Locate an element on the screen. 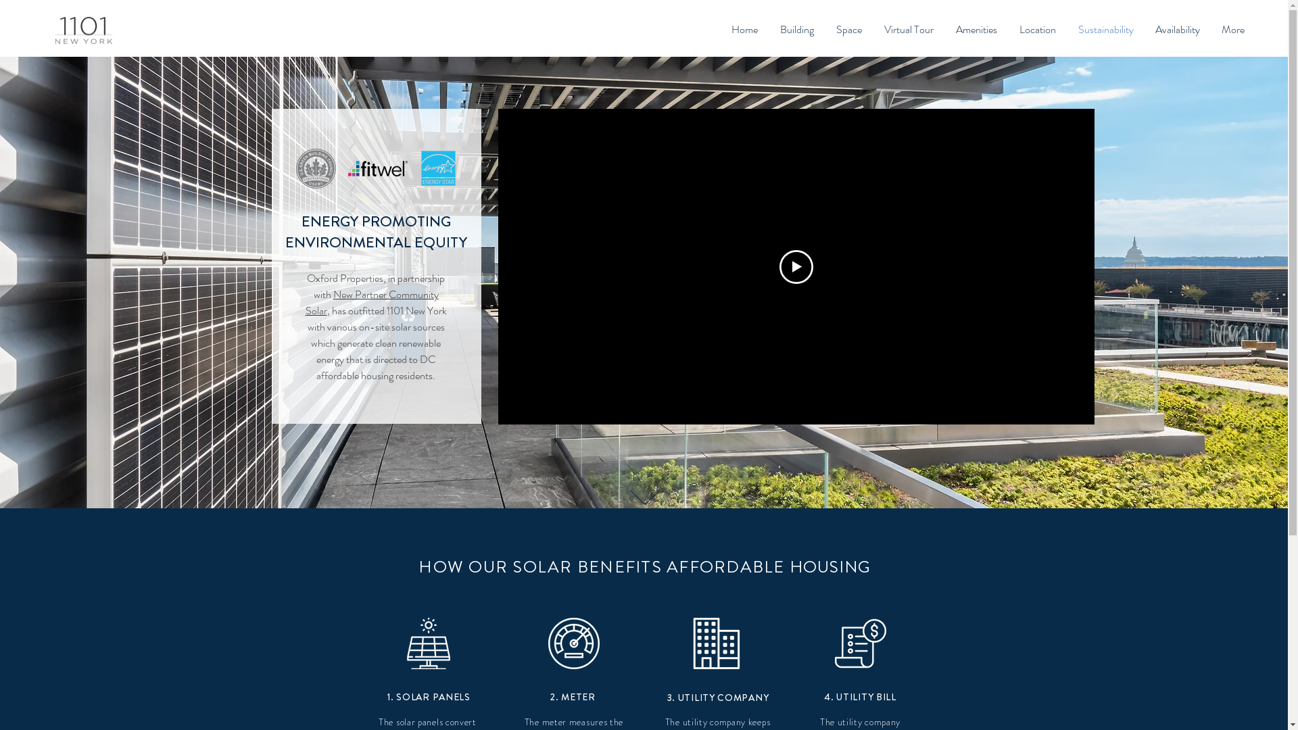  Amenities is located at coordinates (976, 30).